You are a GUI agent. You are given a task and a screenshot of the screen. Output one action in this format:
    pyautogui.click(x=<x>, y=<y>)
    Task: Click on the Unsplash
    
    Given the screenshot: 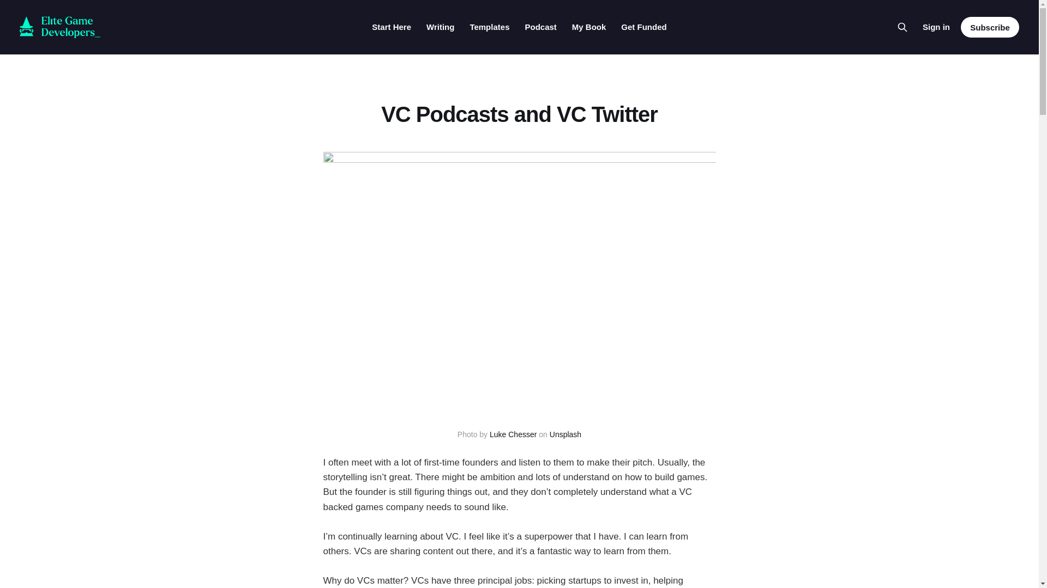 What is the action you would take?
    pyautogui.click(x=565, y=434)
    